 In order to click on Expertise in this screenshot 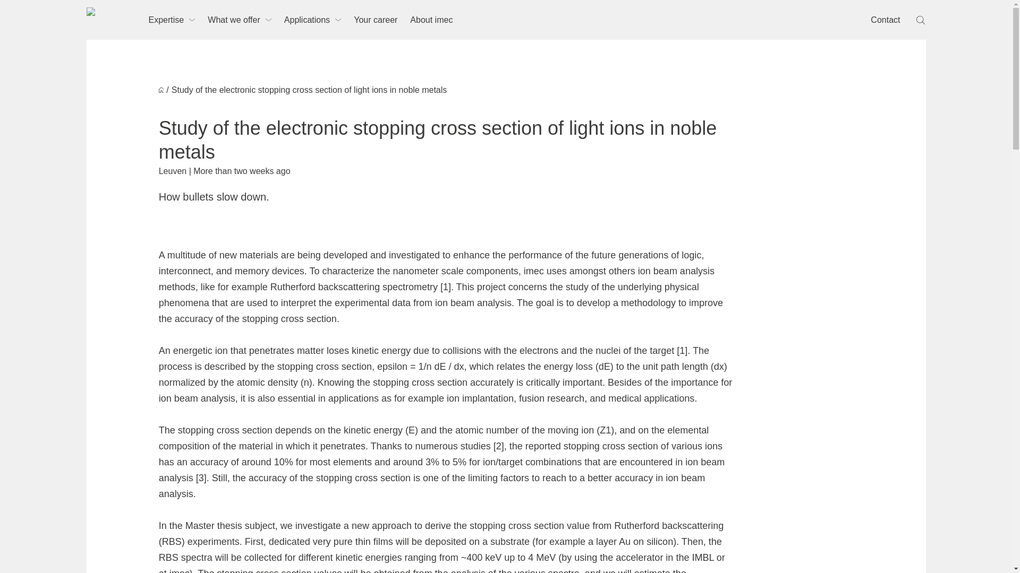, I will do `click(172, 20)`.